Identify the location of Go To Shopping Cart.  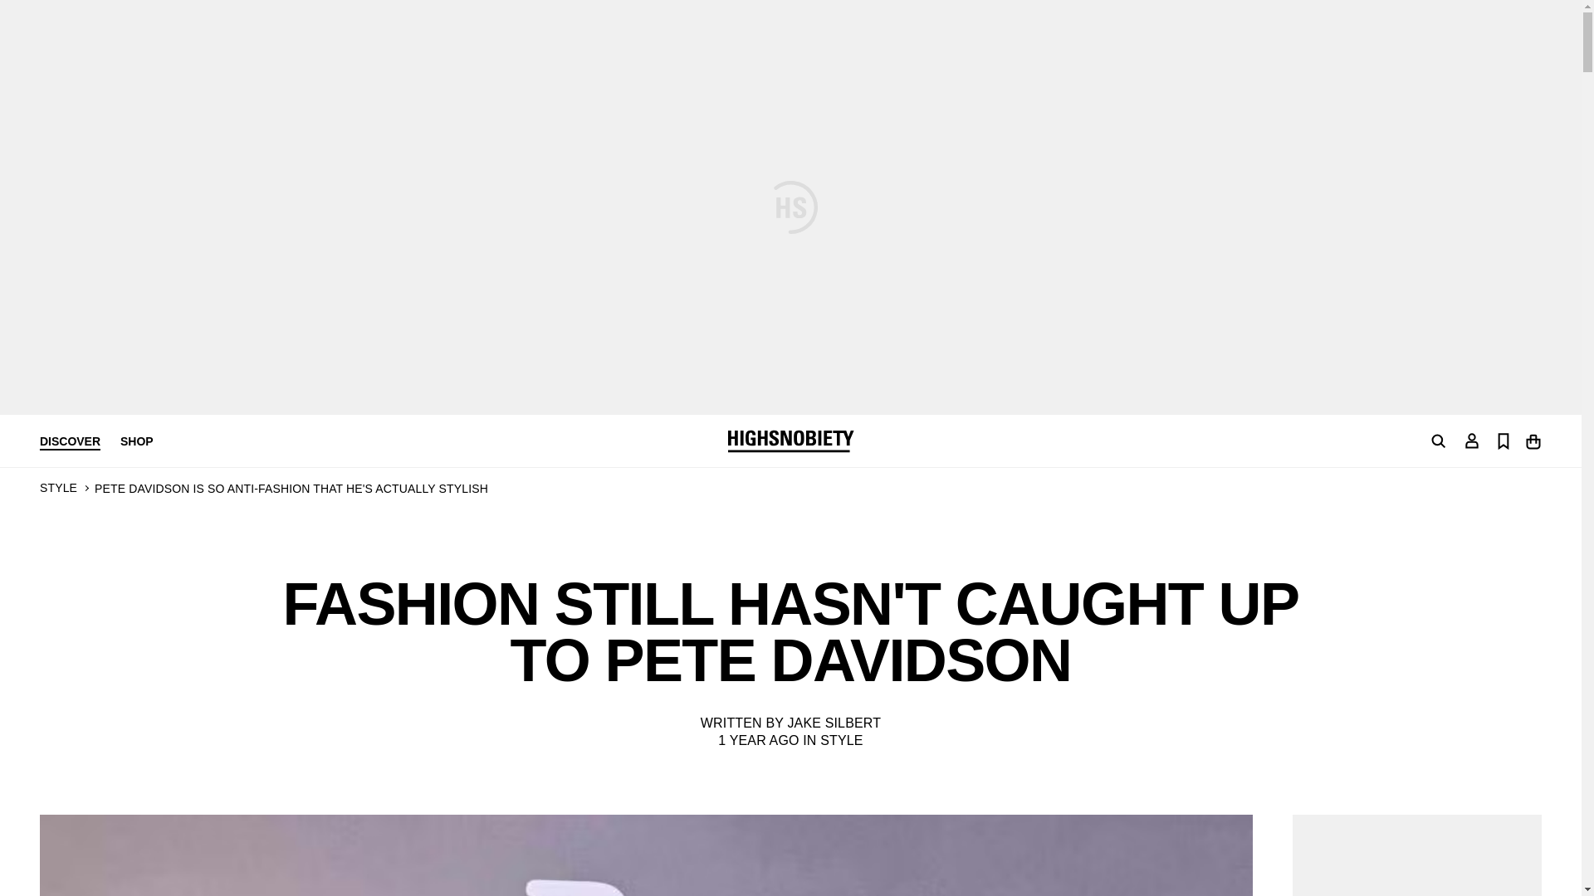
(1533, 440).